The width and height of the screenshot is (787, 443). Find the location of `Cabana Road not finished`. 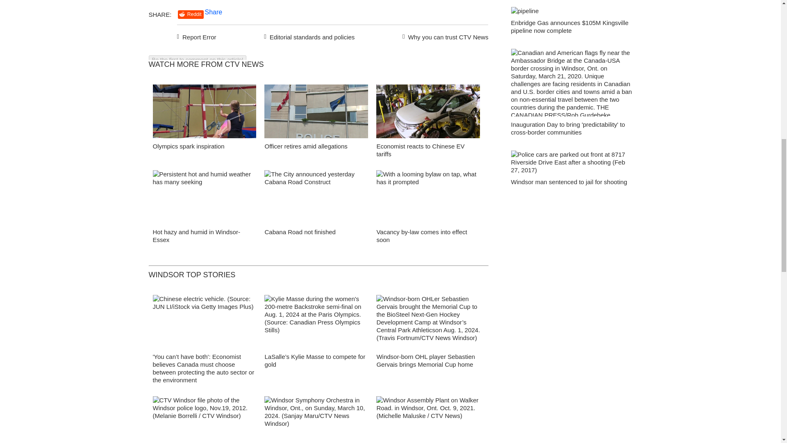

Cabana Road not finished is located at coordinates (300, 232).